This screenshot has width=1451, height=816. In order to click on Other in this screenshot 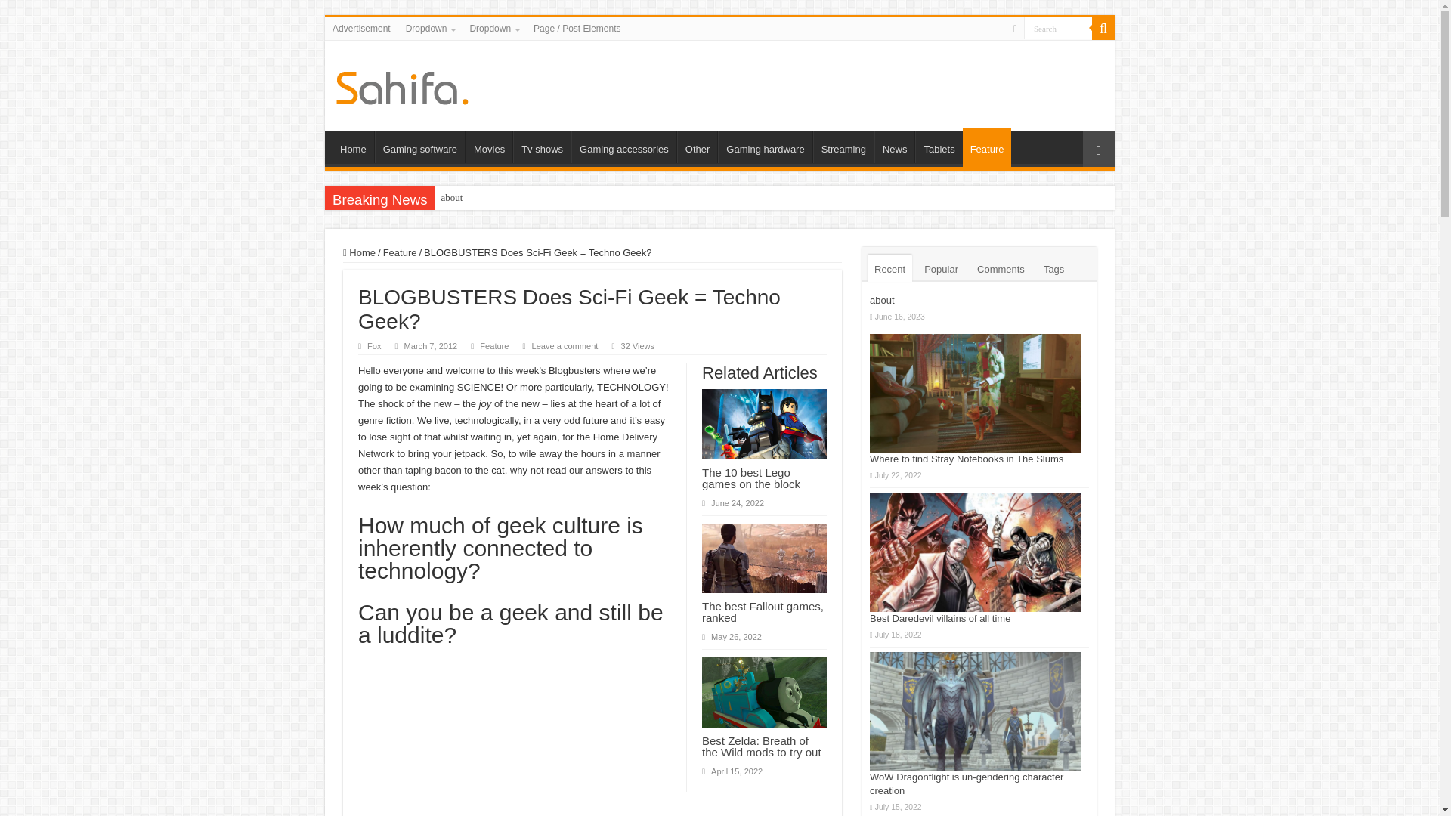, I will do `click(698, 147)`.